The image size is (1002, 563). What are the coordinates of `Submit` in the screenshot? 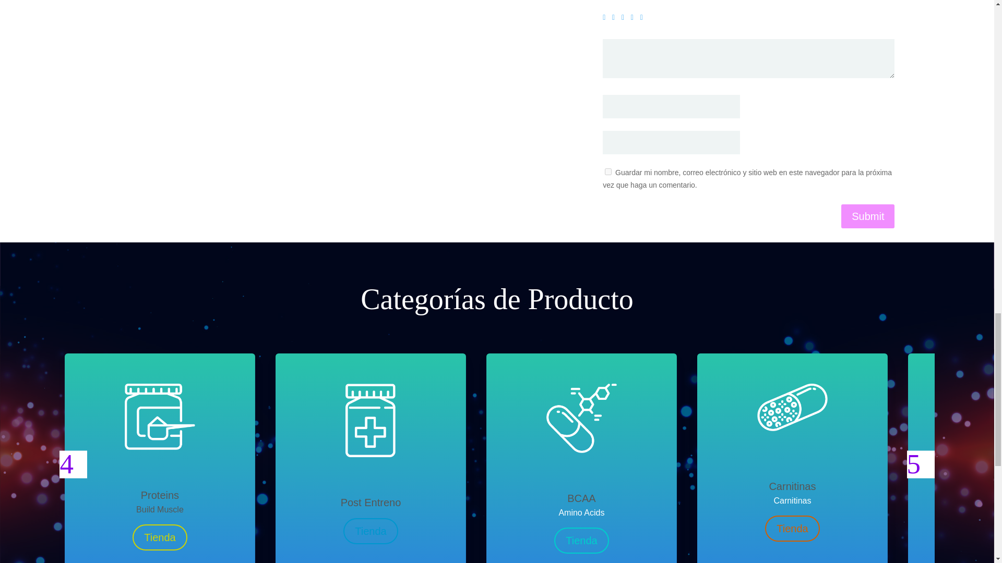 It's located at (868, 216).